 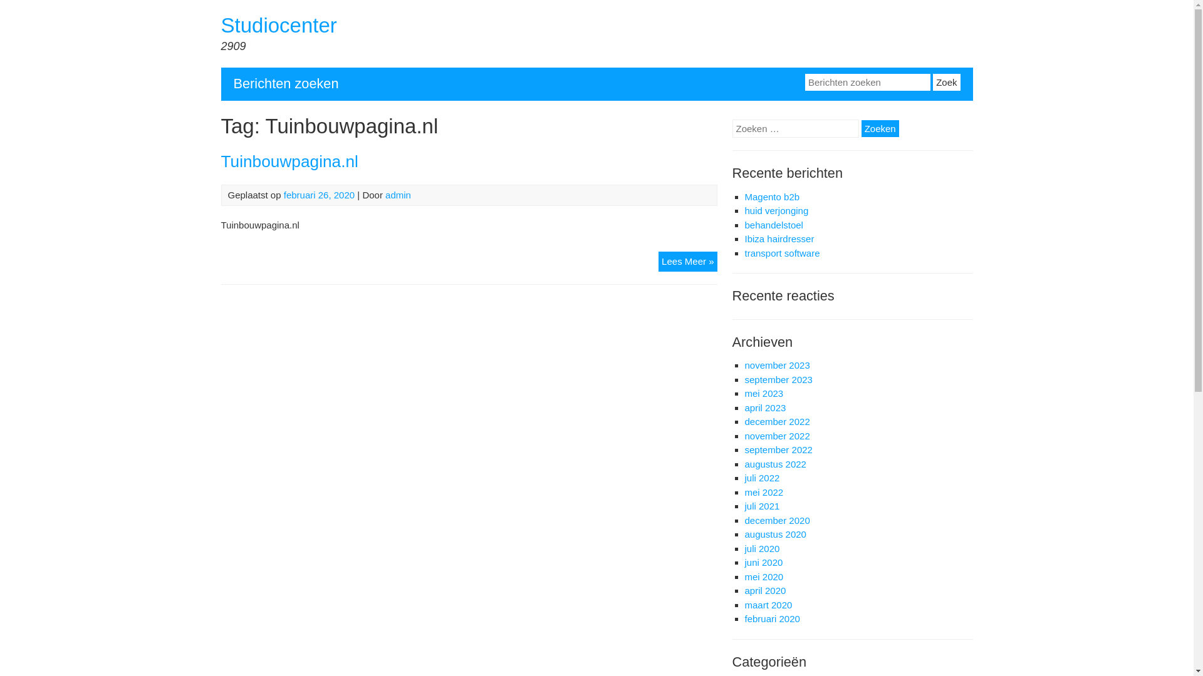 I want to click on transport software, so click(x=782, y=253).